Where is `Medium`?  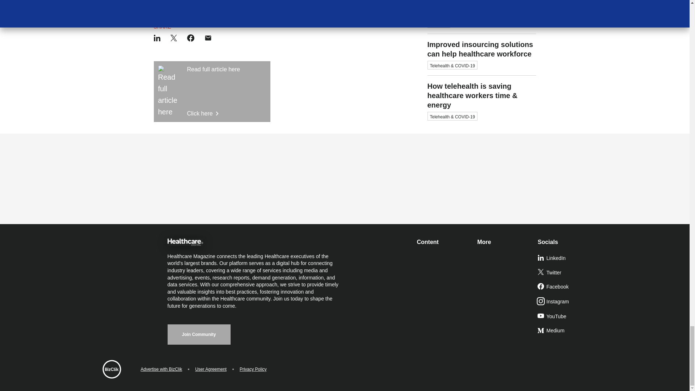 Medium is located at coordinates (565, 331).